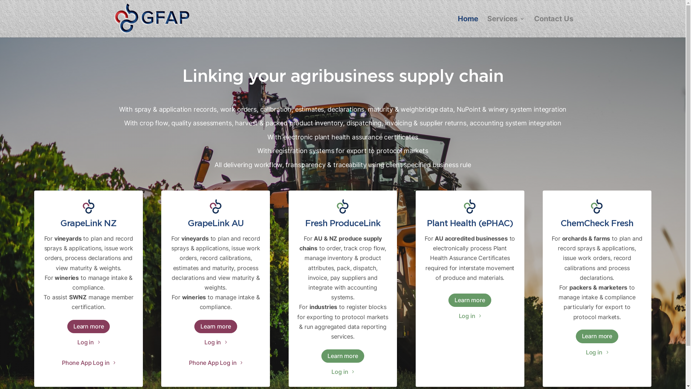 This screenshot has width=691, height=389. I want to click on Phone App Log in, so click(89, 363).